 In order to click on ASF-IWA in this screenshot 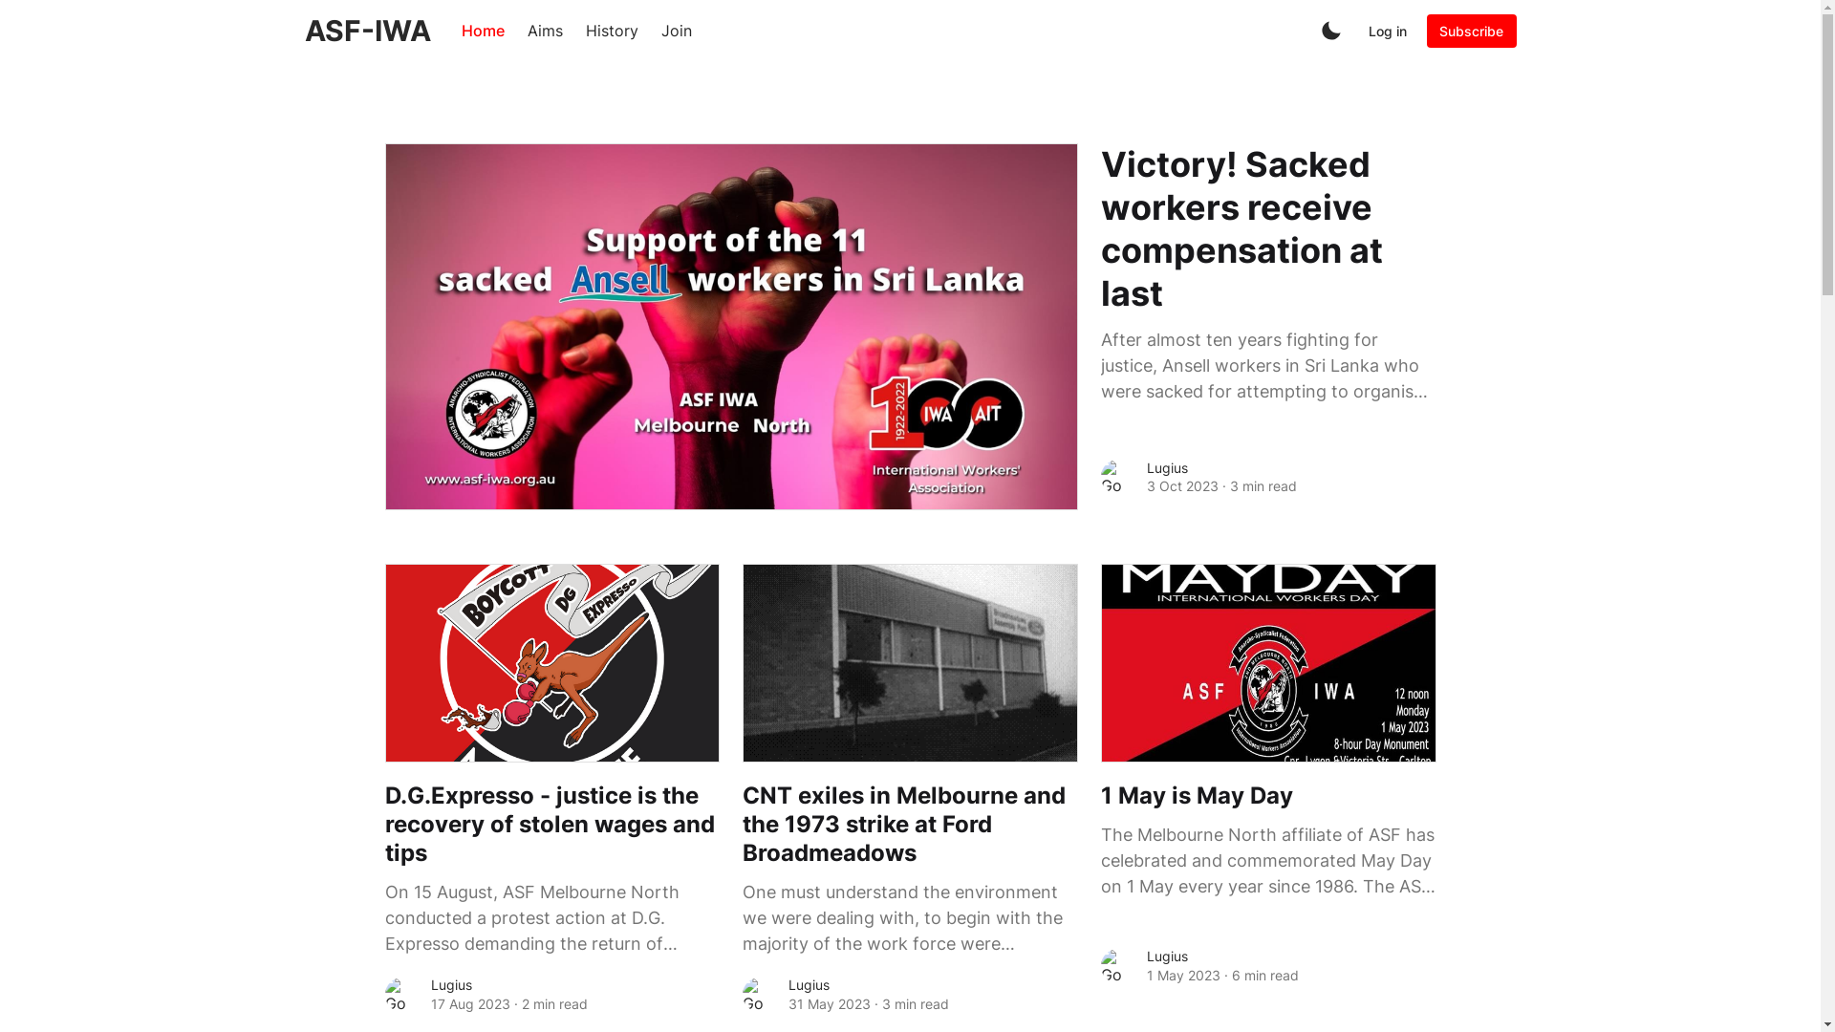, I will do `click(367, 31)`.